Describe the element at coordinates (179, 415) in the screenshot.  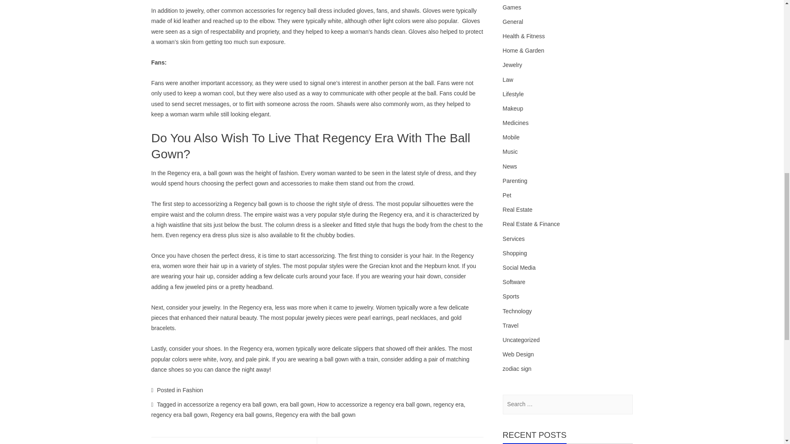
I see `regency era ball gown` at that location.